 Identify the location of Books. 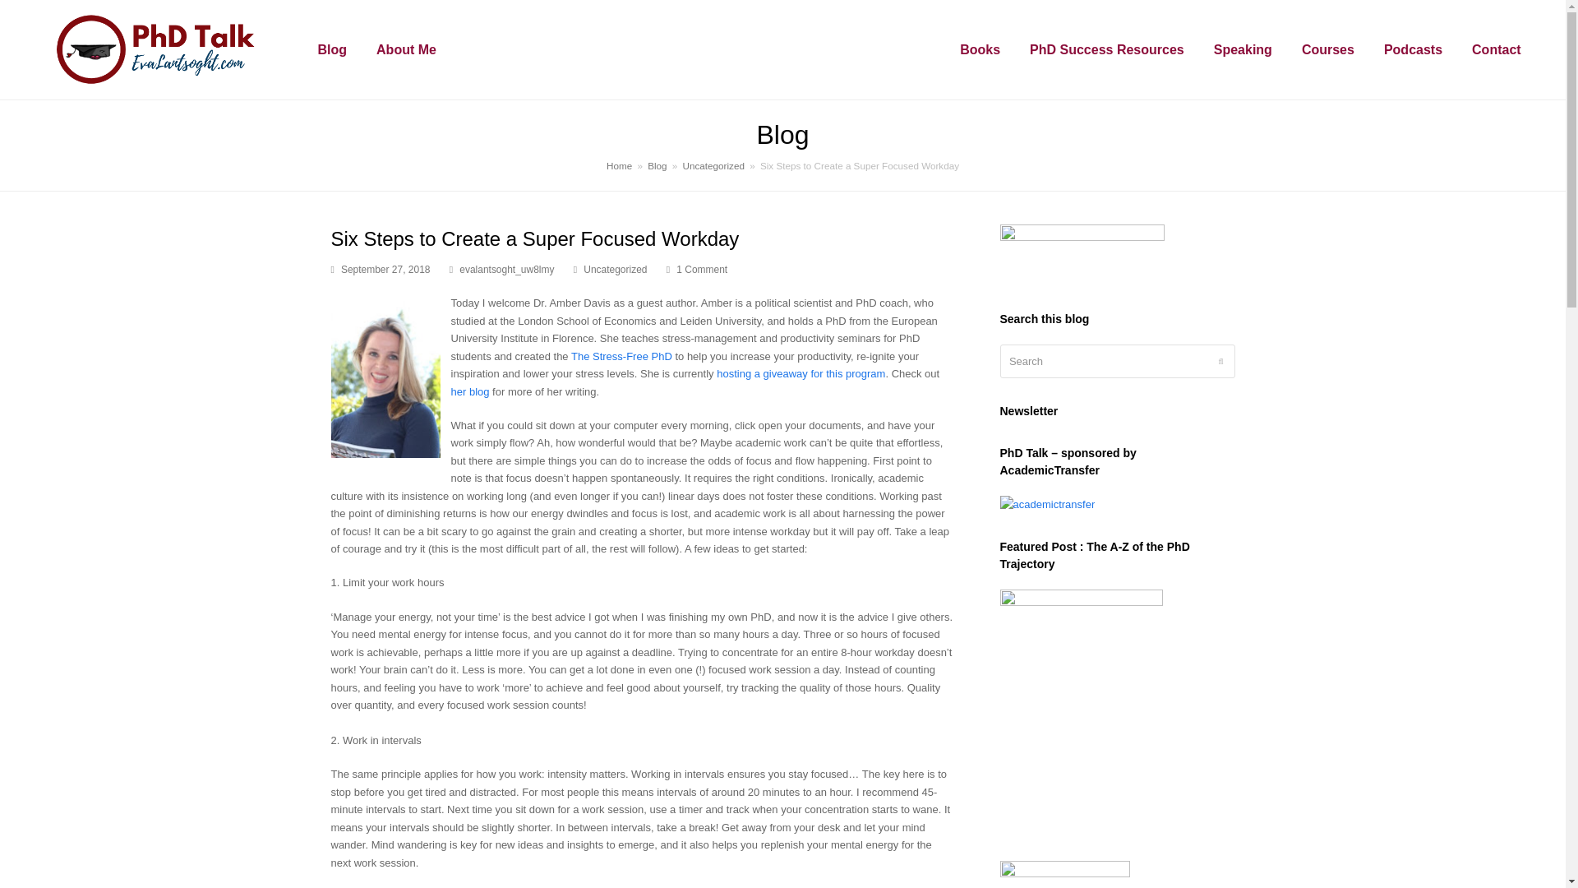
(980, 49).